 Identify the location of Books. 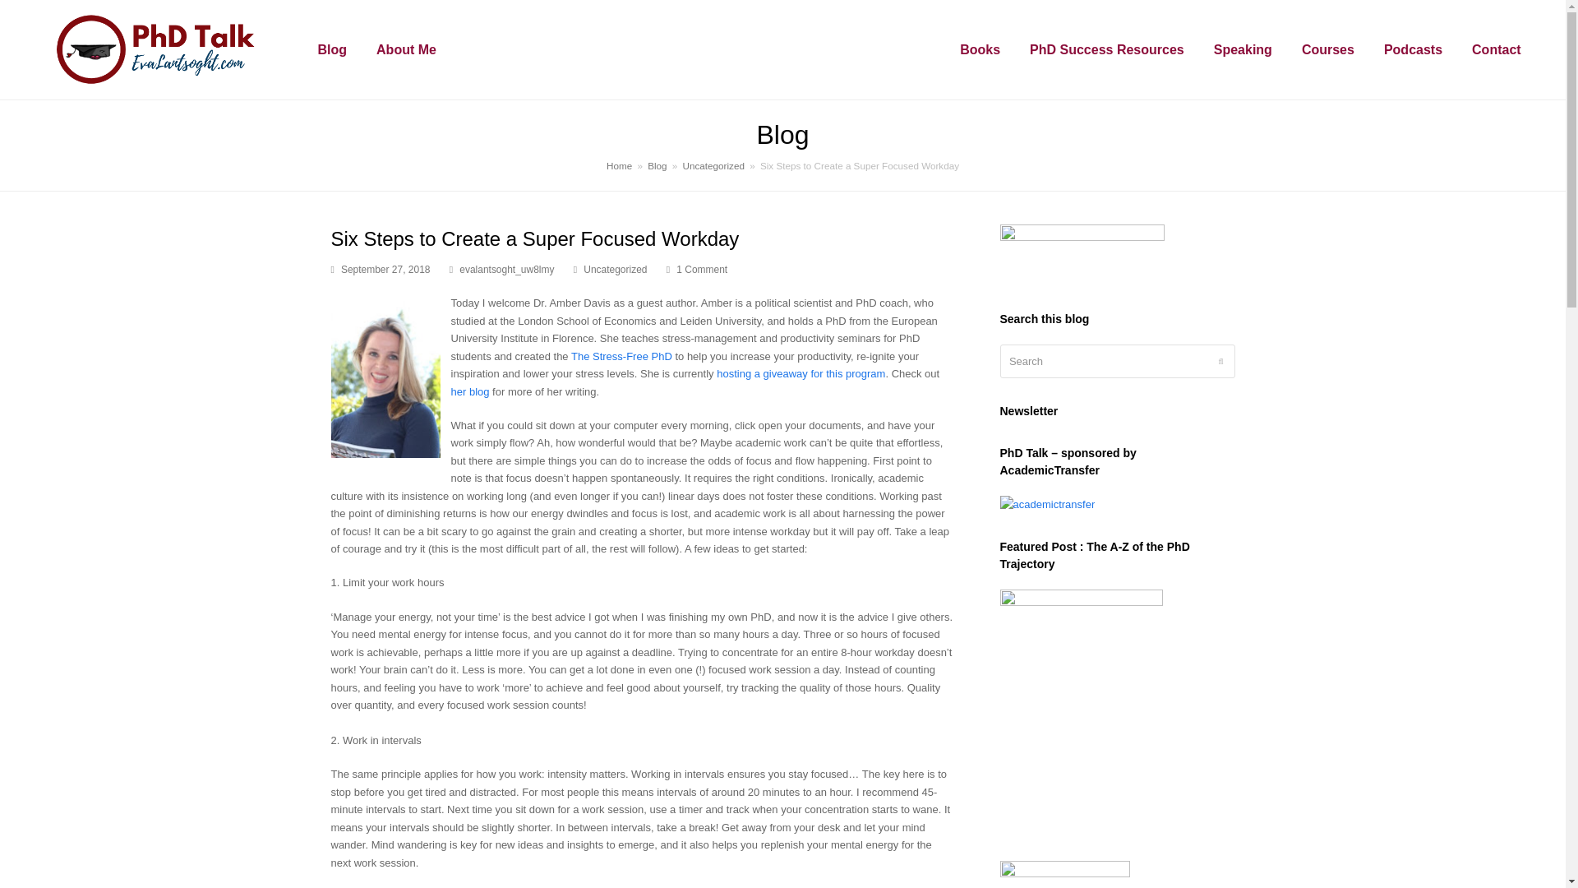
(980, 49).